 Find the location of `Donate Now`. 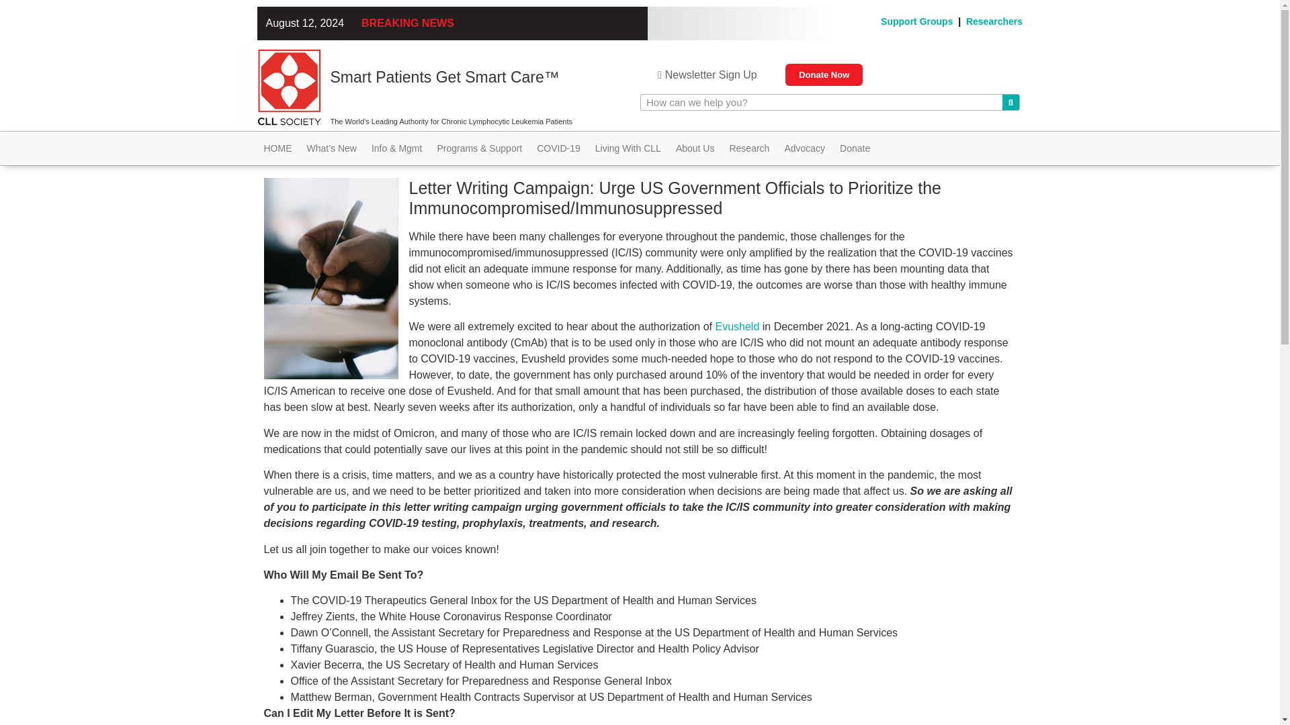

Donate Now is located at coordinates (824, 75).